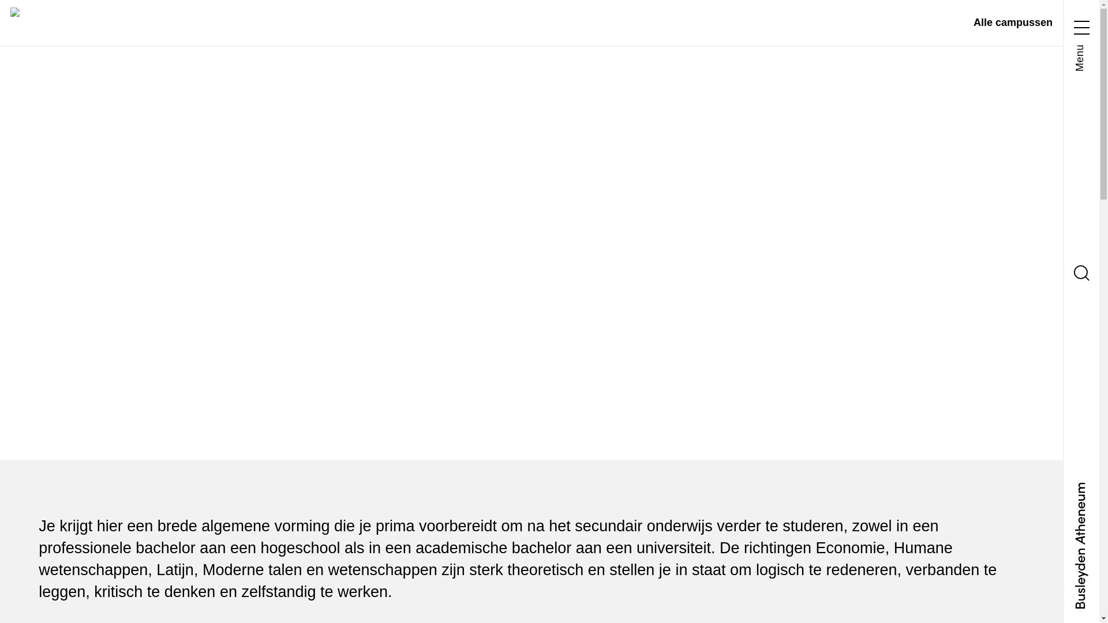 Image resolution: width=1108 pixels, height=623 pixels. I want to click on Alle campussen, so click(1013, 23).